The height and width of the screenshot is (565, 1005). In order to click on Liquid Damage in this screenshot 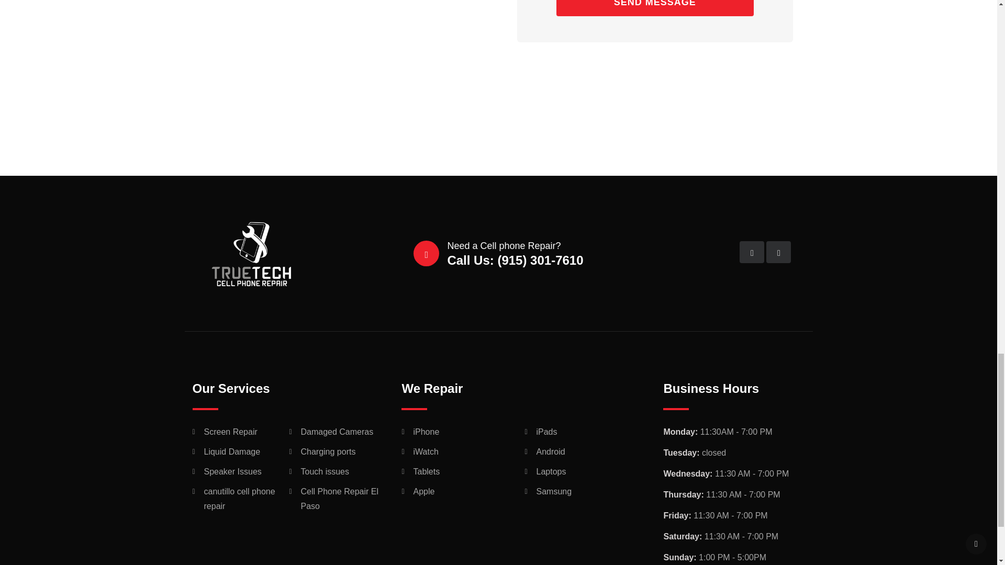, I will do `click(232, 451)`.